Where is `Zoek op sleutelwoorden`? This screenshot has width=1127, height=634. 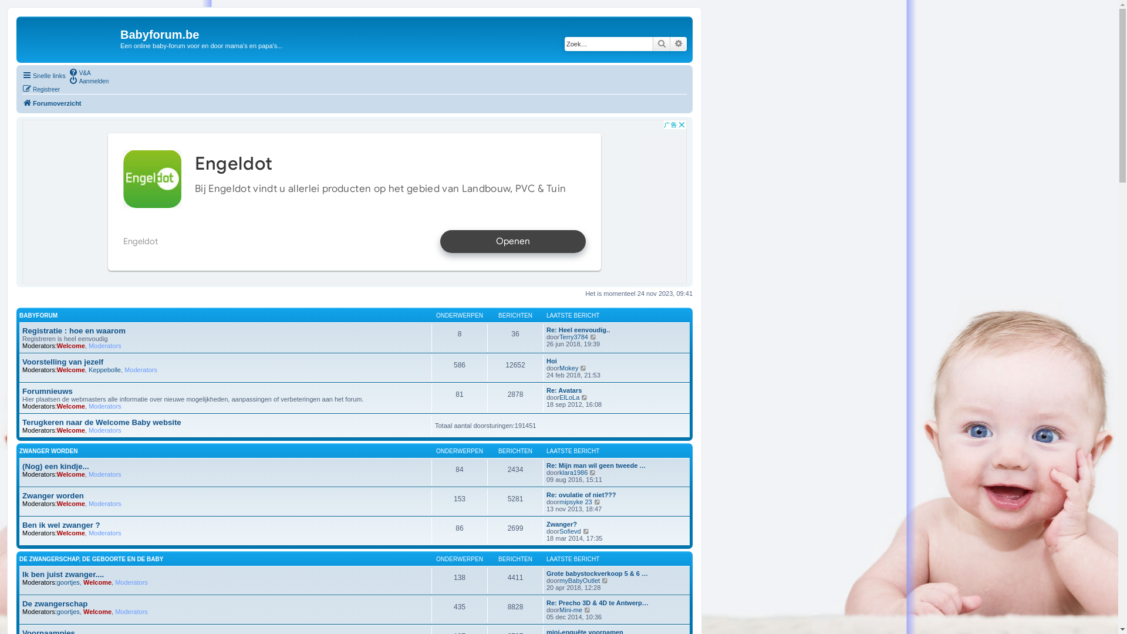
Zoek op sleutelwoorden is located at coordinates (609, 44).